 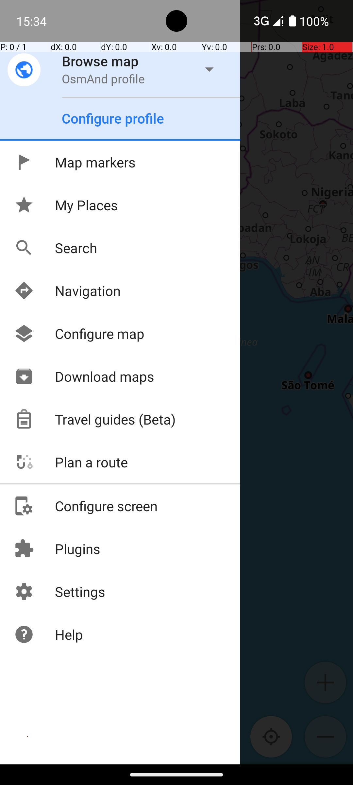 I want to click on Navigation, so click(x=67, y=290).